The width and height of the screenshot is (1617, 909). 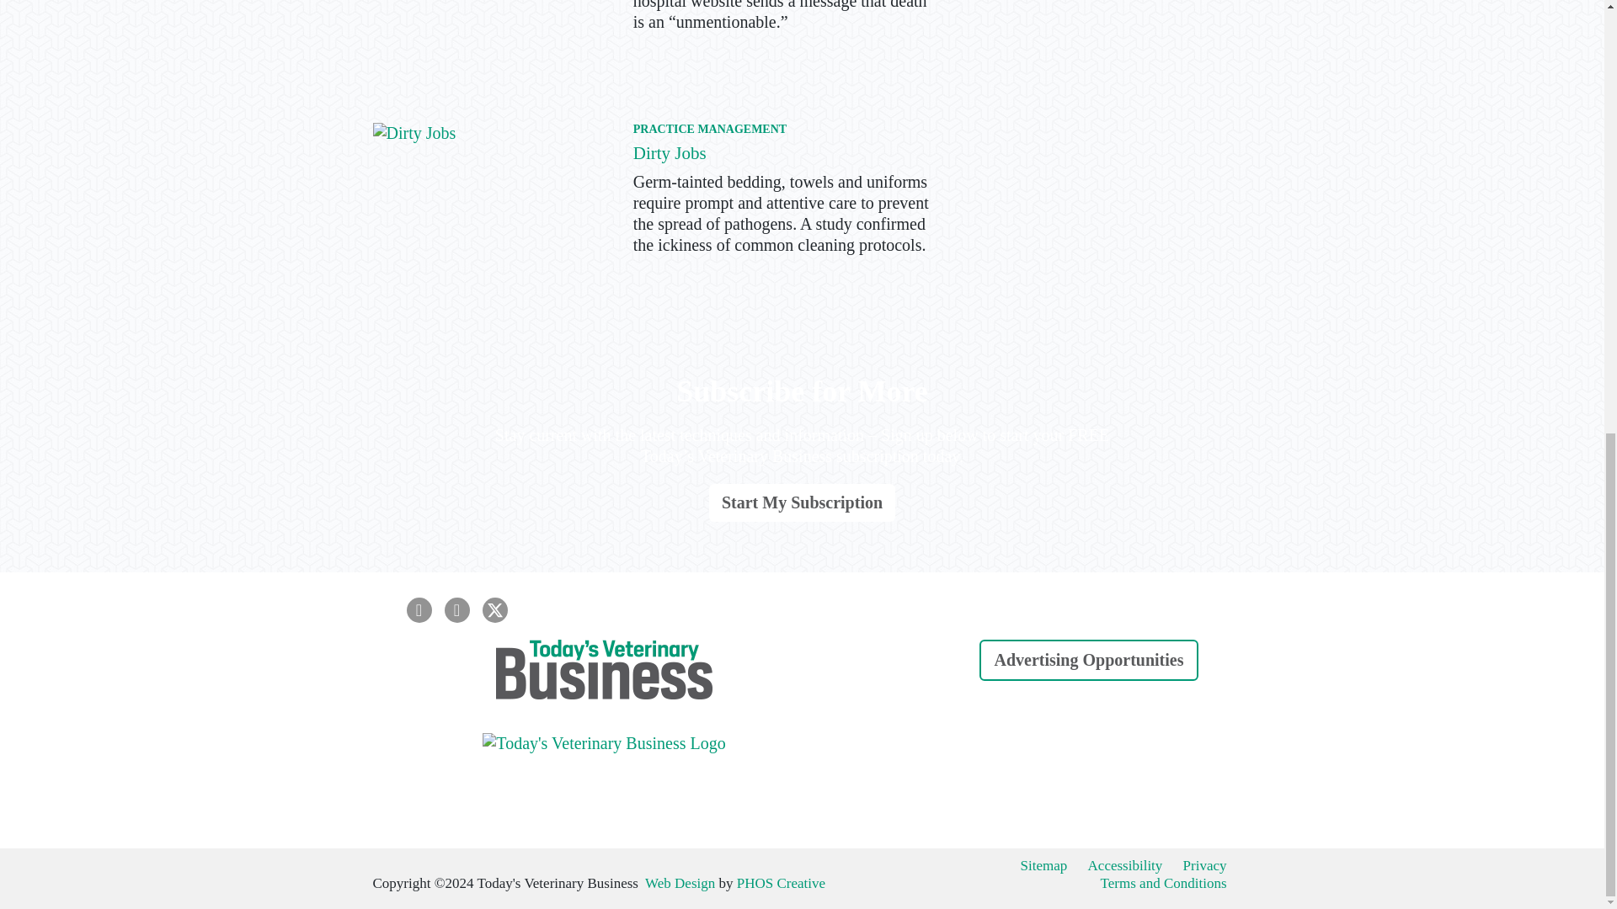 What do you see at coordinates (457, 609) in the screenshot?
I see `LinkedIn` at bounding box center [457, 609].